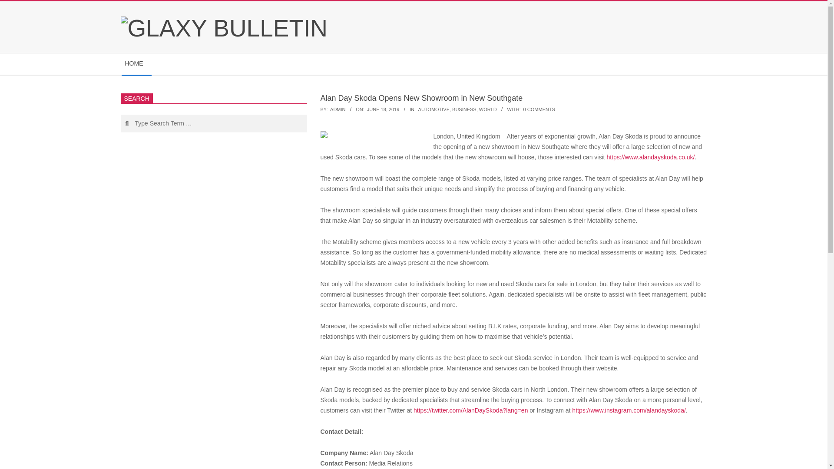  What do you see at coordinates (338, 109) in the screenshot?
I see `ADMIN` at bounding box center [338, 109].